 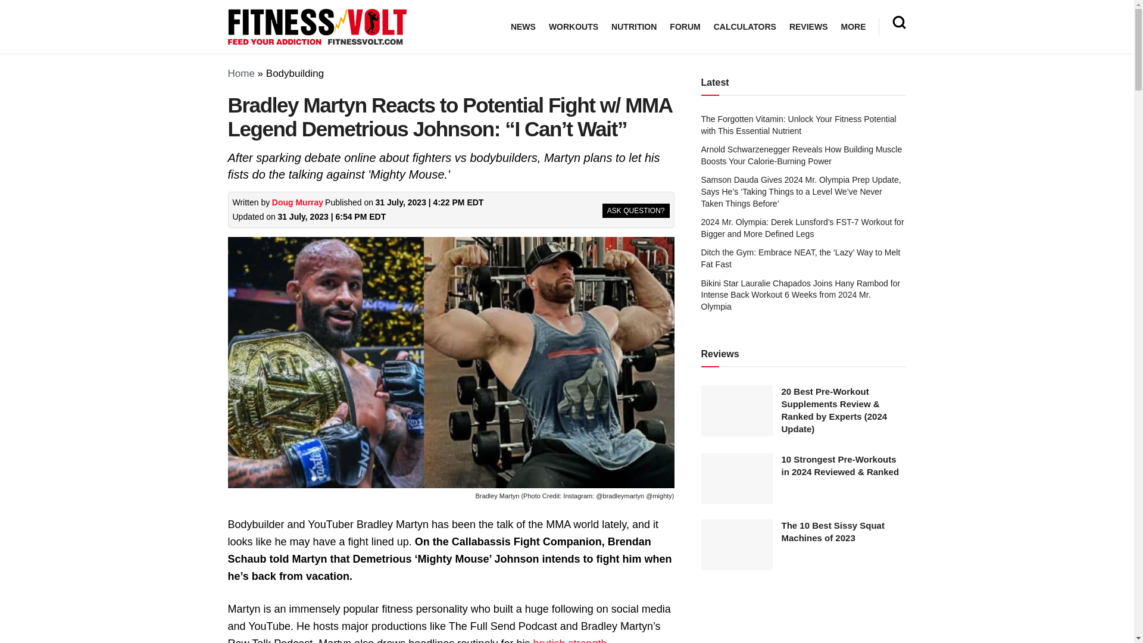 I want to click on NEWS, so click(x=523, y=27).